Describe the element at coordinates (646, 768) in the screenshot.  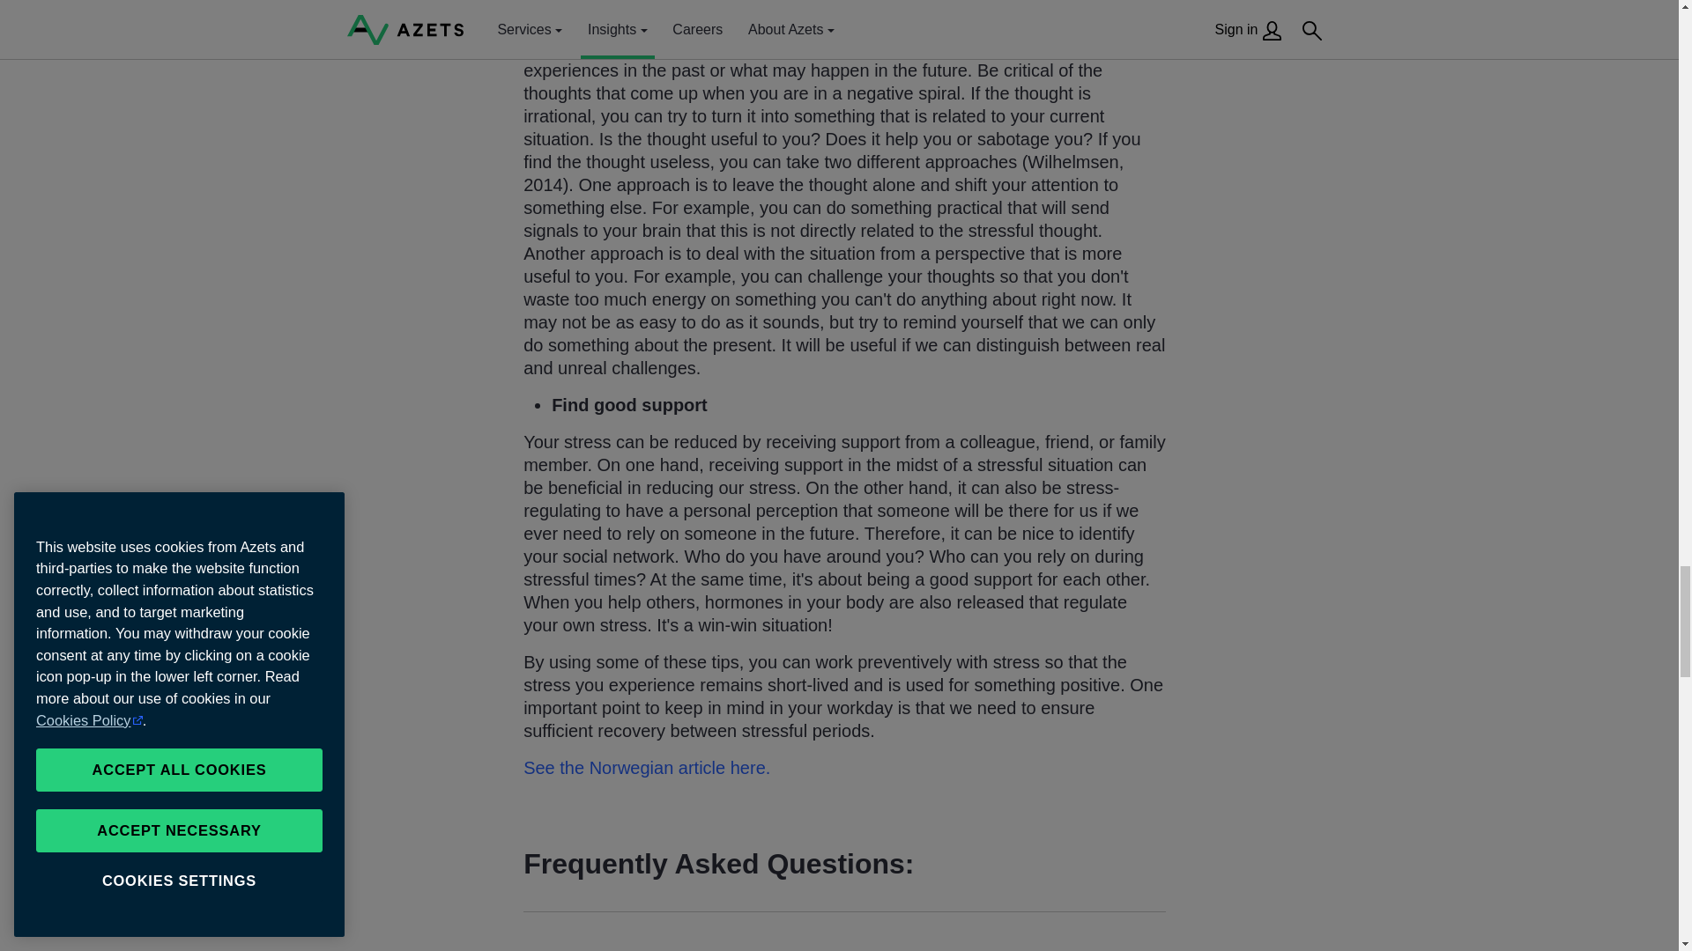
I see `See the Norwegian article here.` at that location.